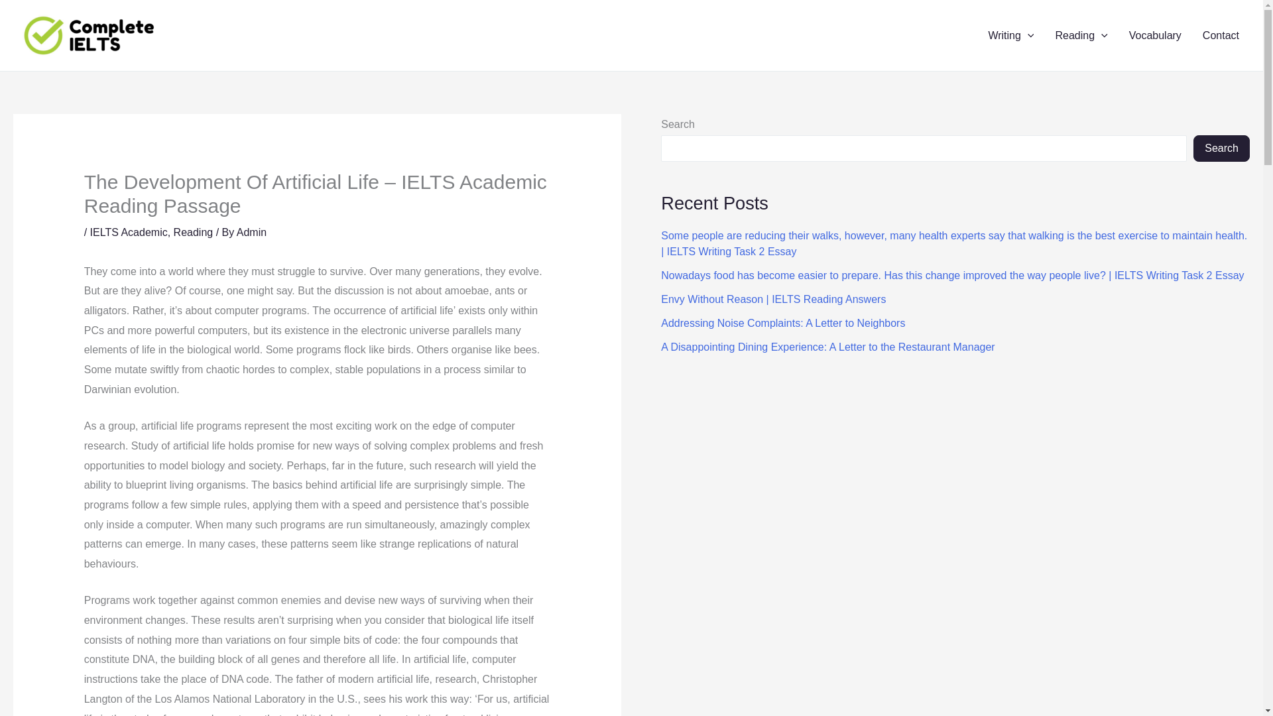  Describe the element at coordinates (1010, 36) in the screenshot. I see `Writing` at that location.